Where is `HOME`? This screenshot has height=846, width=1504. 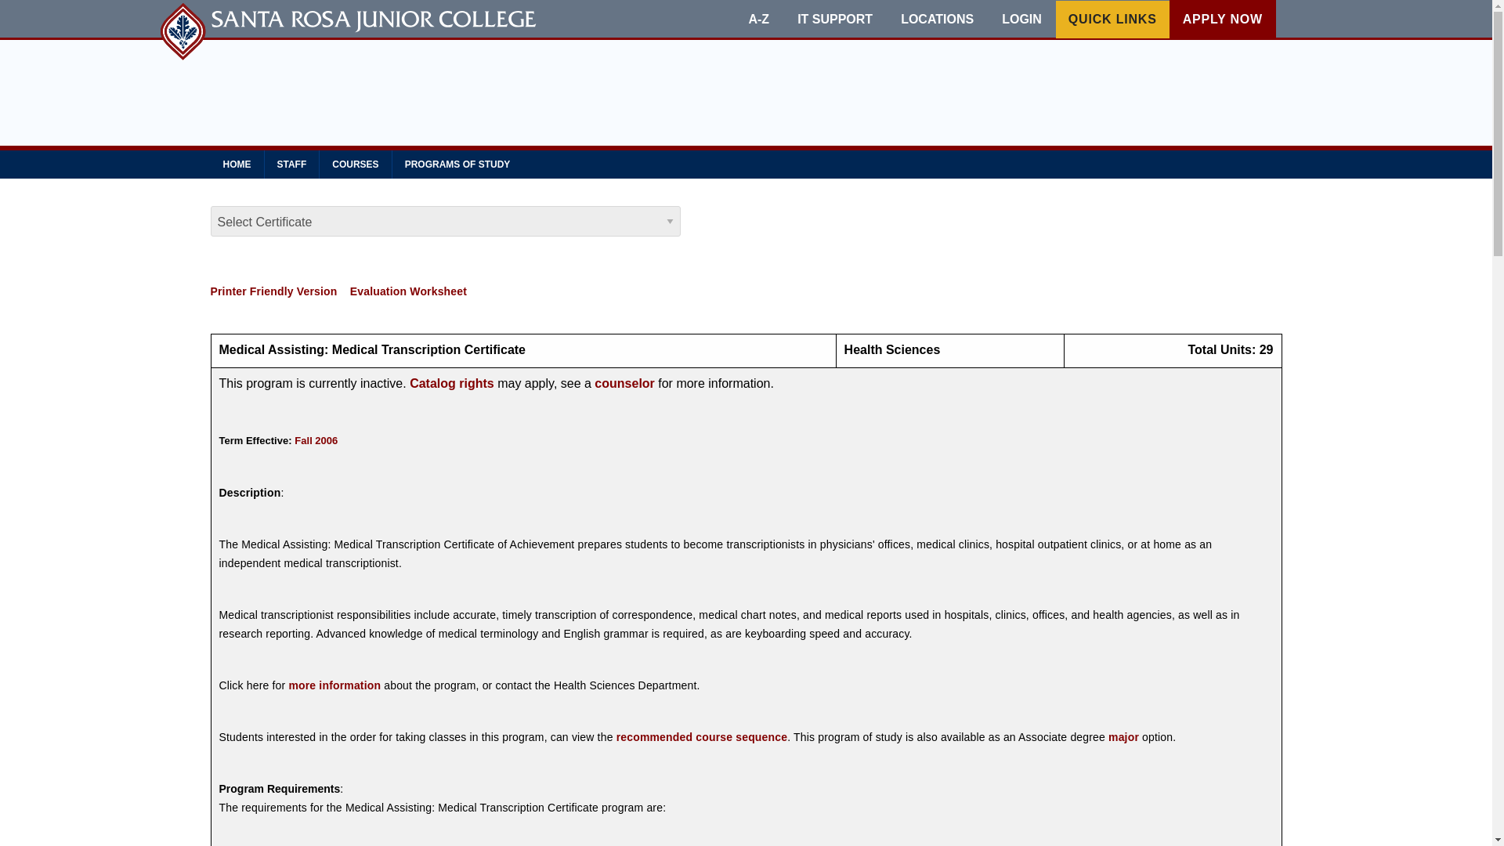
HOME is located at coordinates (237, 164).